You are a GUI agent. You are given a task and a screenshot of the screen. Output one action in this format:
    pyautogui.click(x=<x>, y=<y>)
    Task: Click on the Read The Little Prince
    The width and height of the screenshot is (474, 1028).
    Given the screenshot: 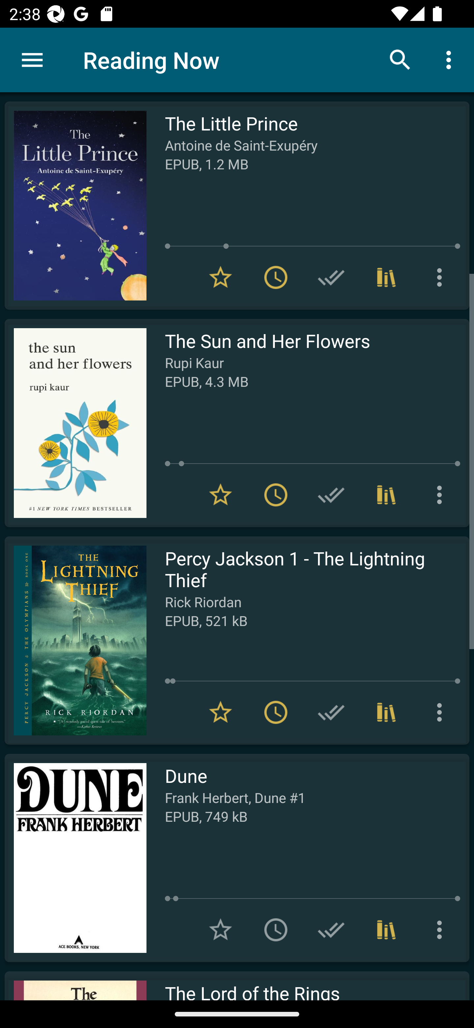 What is the action you would take?
    pyautogui.click(x=75, y=206)
    